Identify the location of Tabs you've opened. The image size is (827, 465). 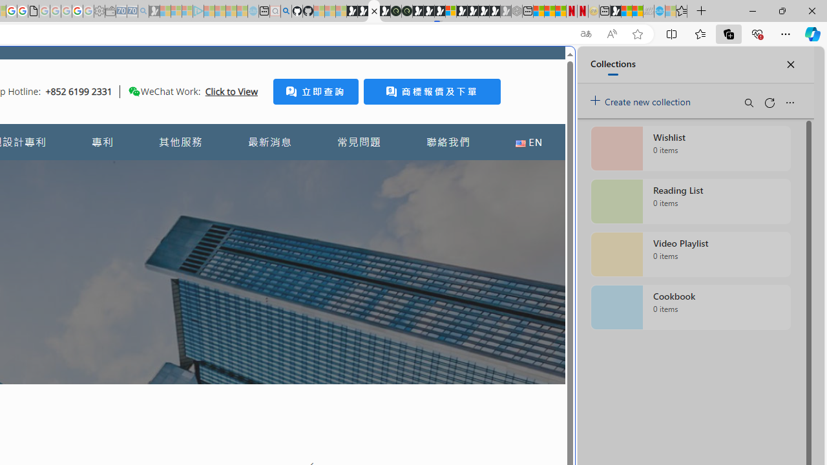
(178, 172).